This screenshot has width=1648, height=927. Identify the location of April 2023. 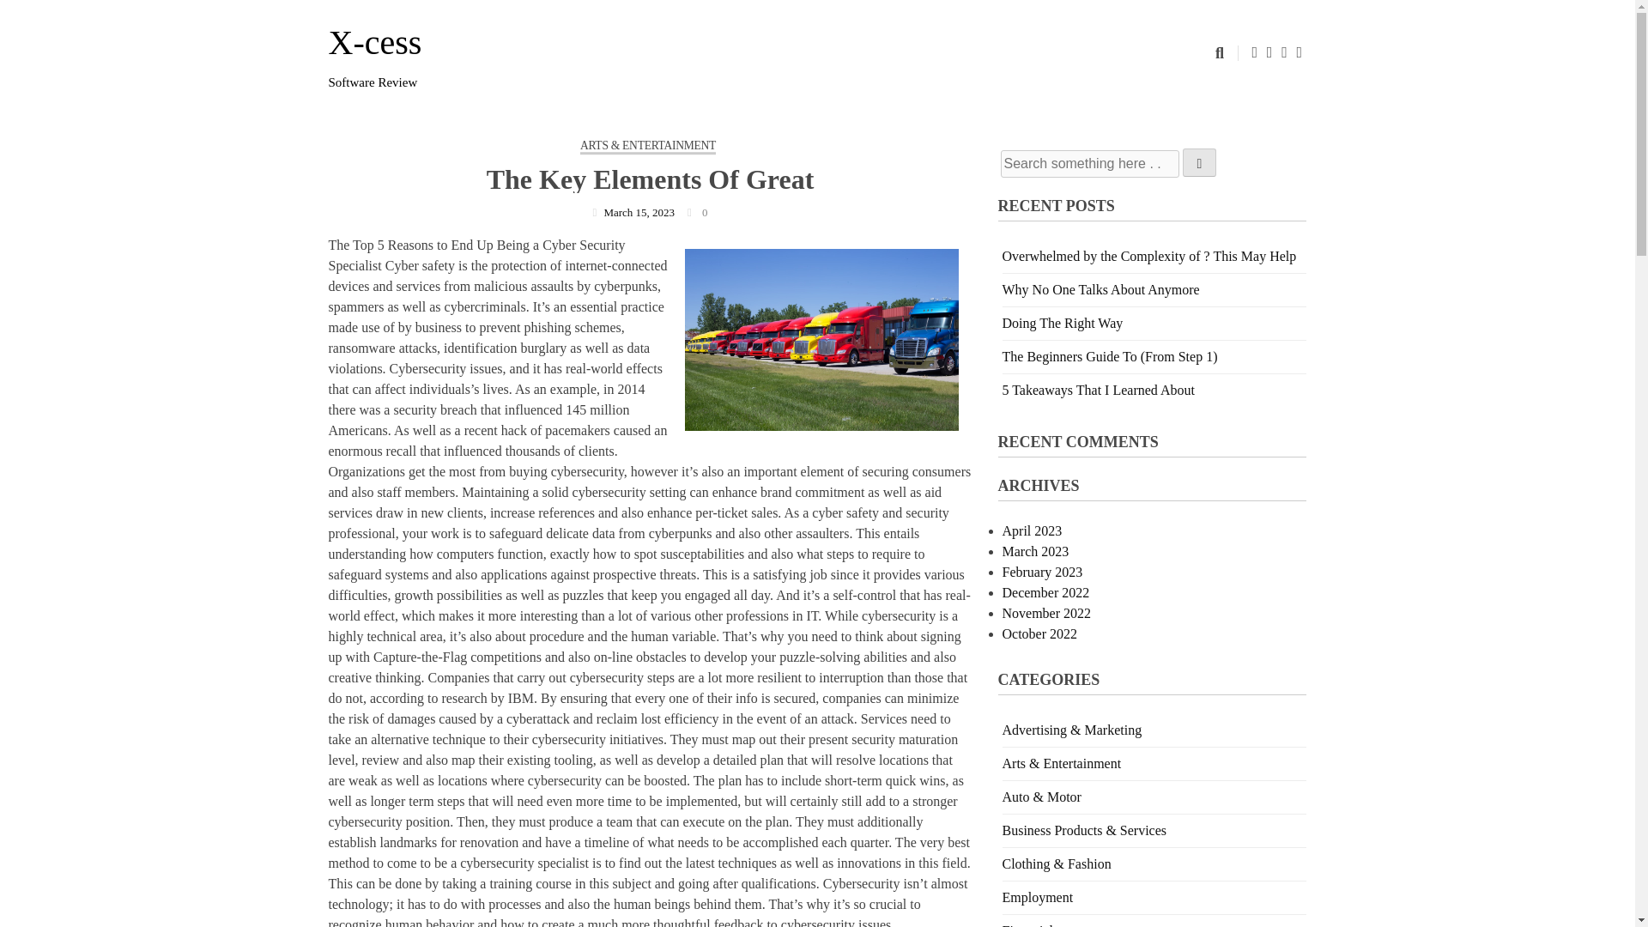
(1032, 530).